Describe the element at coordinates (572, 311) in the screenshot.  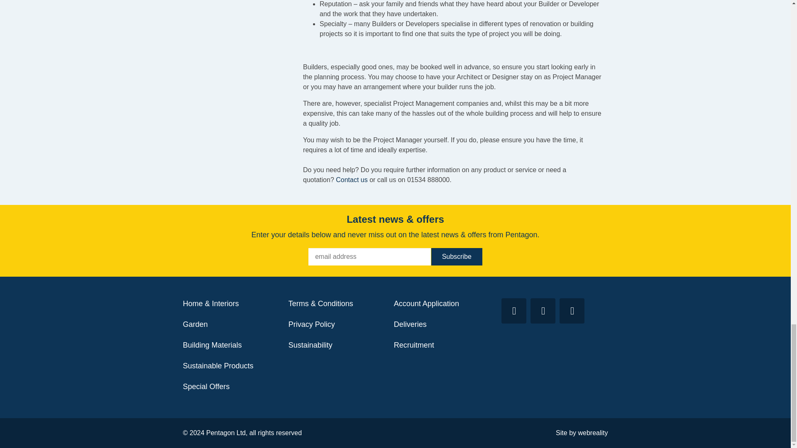
I see `YouTube` at that location.